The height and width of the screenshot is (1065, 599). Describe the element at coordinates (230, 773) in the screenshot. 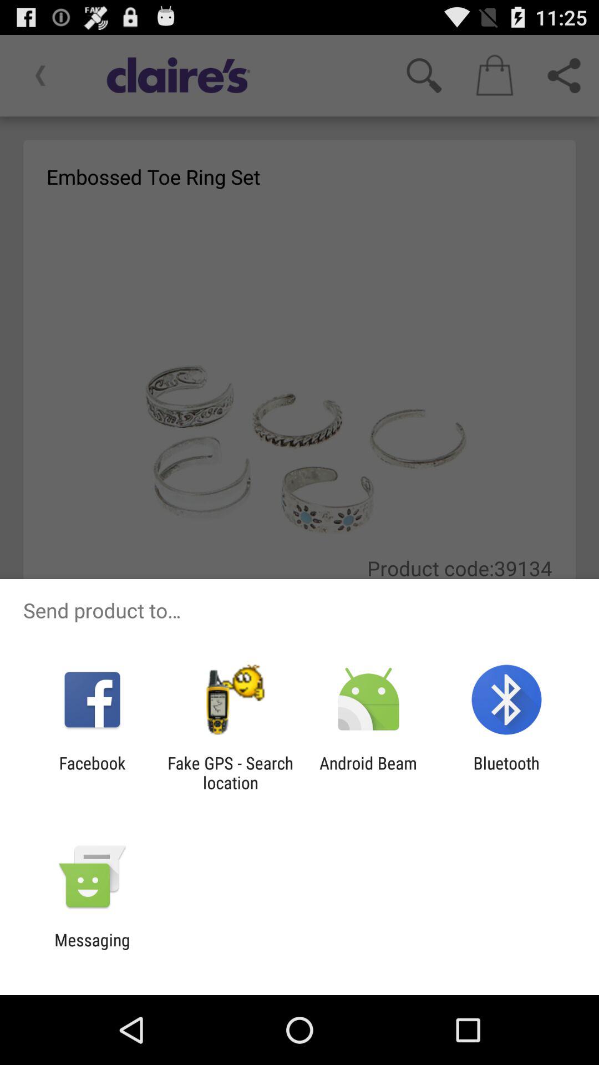

I see `tap the app next to facebook app` at that location.